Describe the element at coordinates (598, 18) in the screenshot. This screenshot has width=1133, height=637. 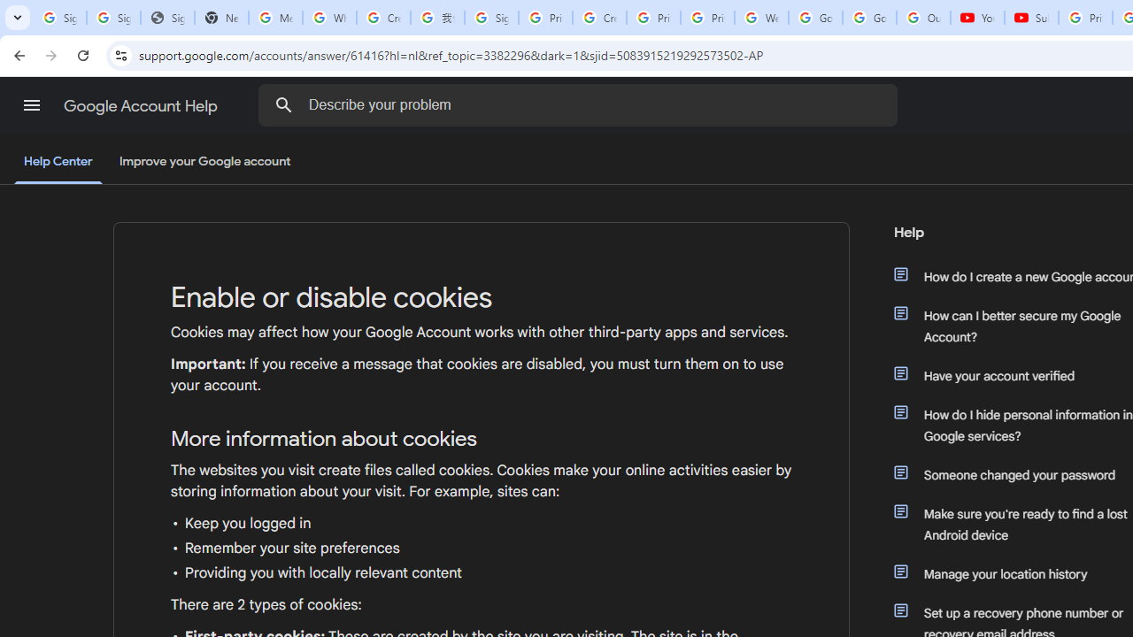
I see `Create your Google Account` at that location.